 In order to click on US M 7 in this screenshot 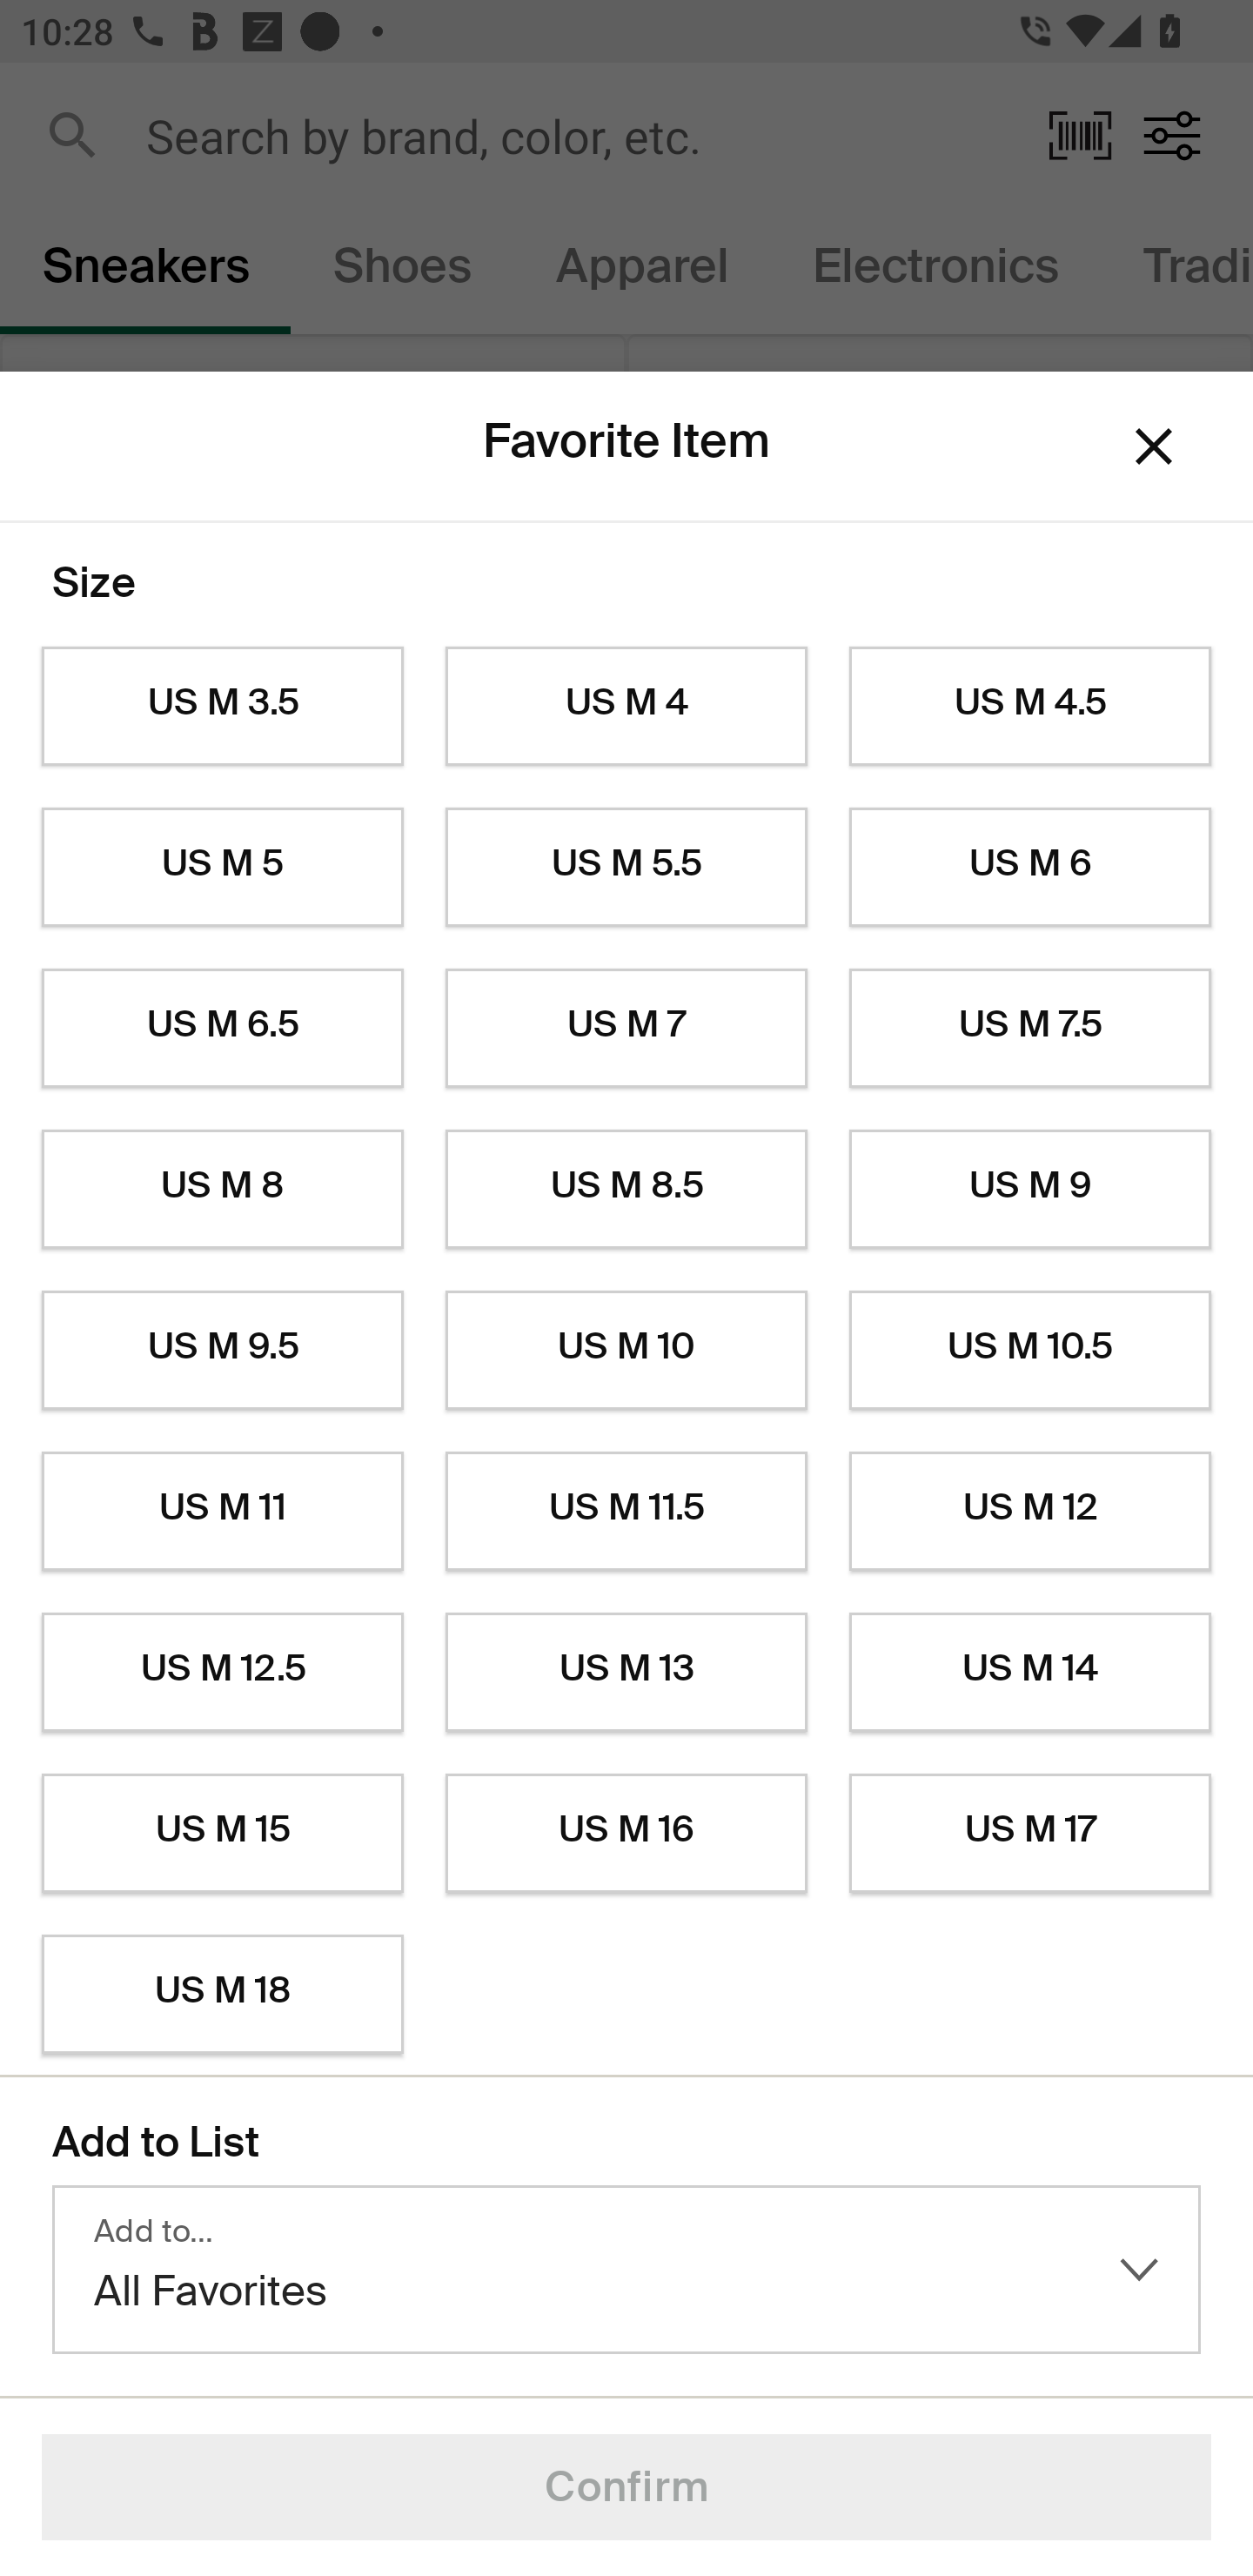, I will do `click(626, 1029)`.